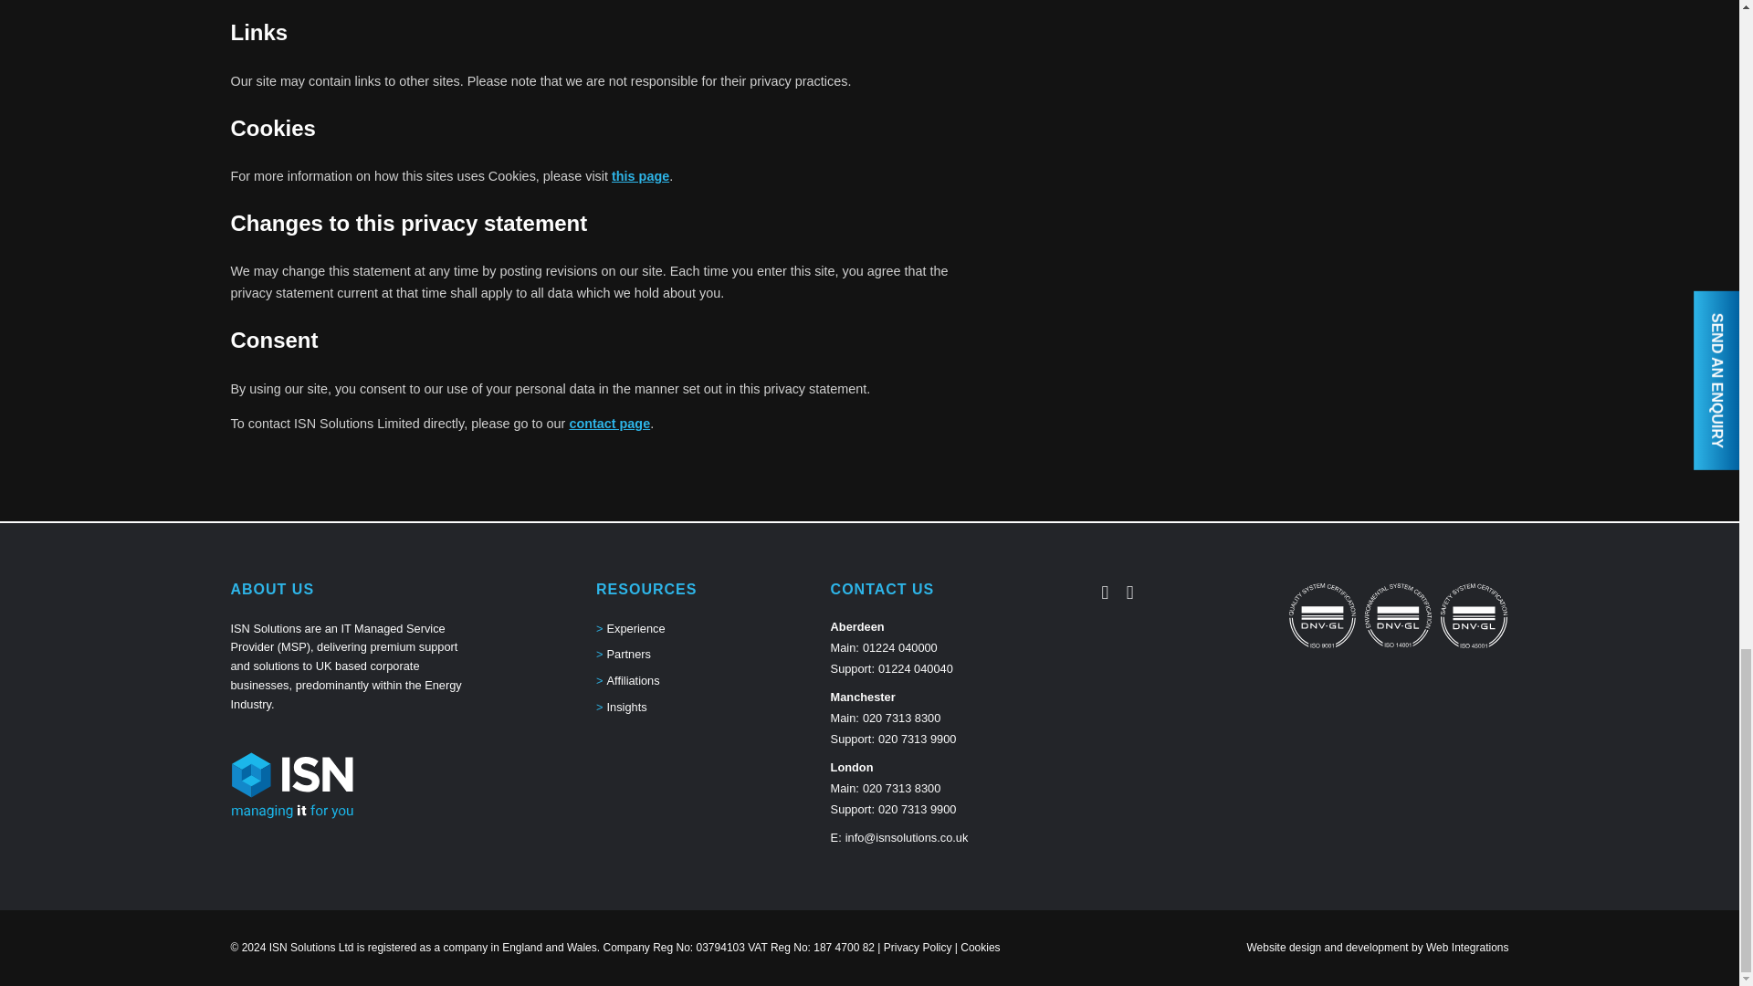  Describe the element at coordinates (915, 668) in the screenshot. I see `01224 040040` at that location.